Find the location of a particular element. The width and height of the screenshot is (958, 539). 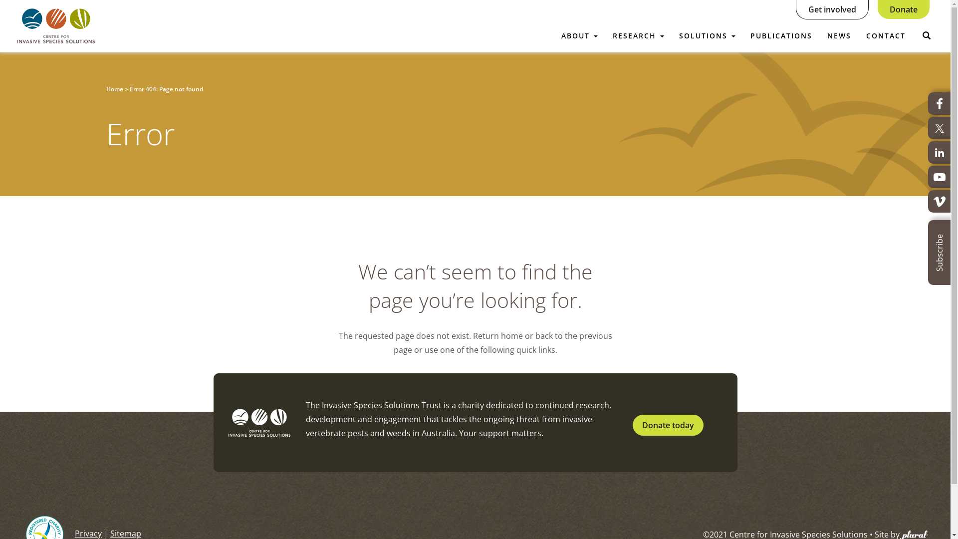

RESEARCH is located at coordinates (639, 25).